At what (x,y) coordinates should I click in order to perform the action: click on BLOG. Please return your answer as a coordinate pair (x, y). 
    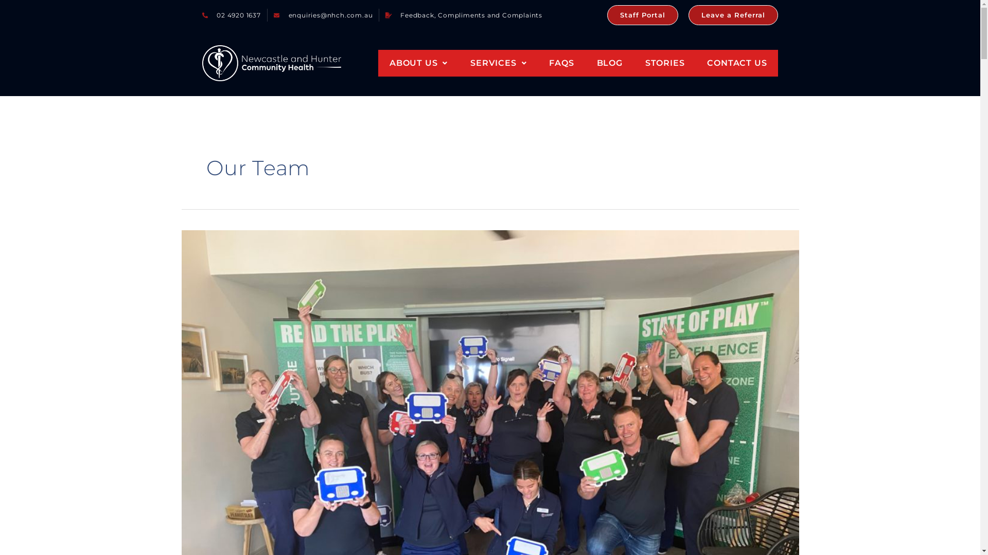
    Looking at the image, I should click on (610, 63).